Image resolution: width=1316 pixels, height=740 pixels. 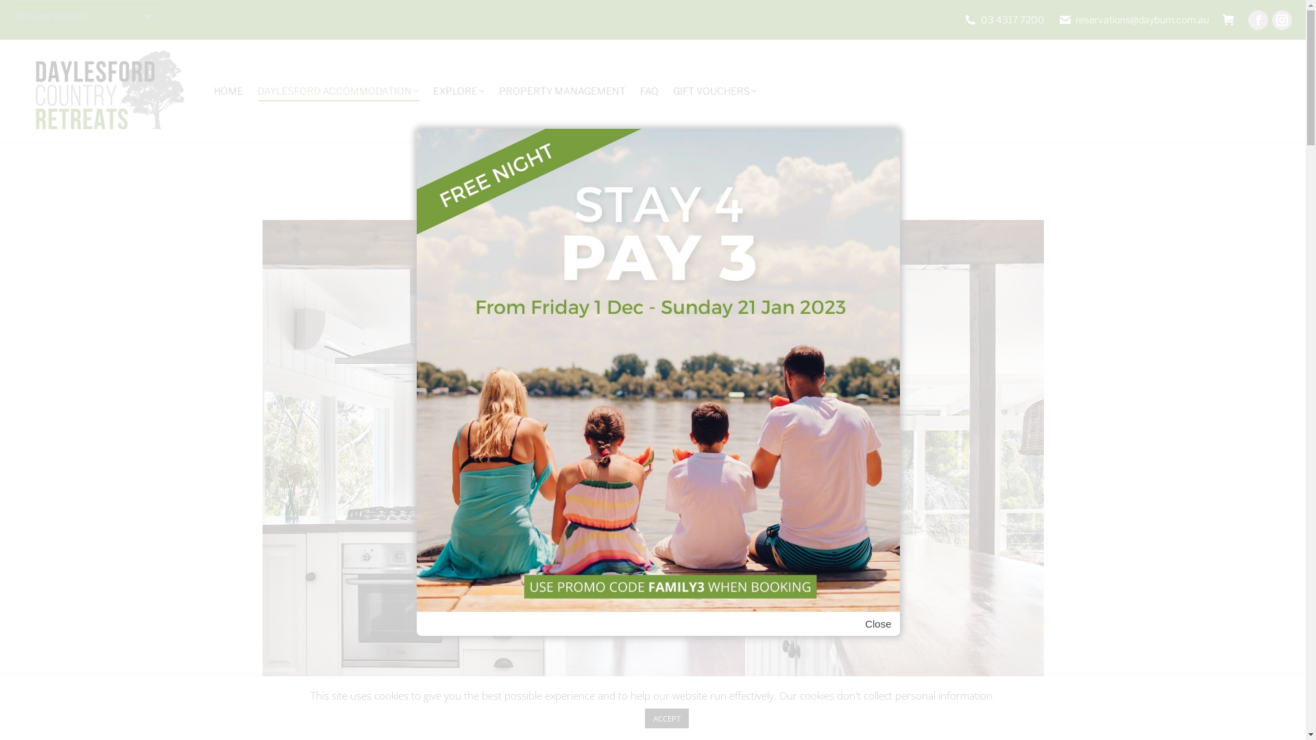 What do you see at coordinates (1134, 19) in the screenshot?
I see `reservations@dayburn.com.au` at bounding box center [1134, 19].